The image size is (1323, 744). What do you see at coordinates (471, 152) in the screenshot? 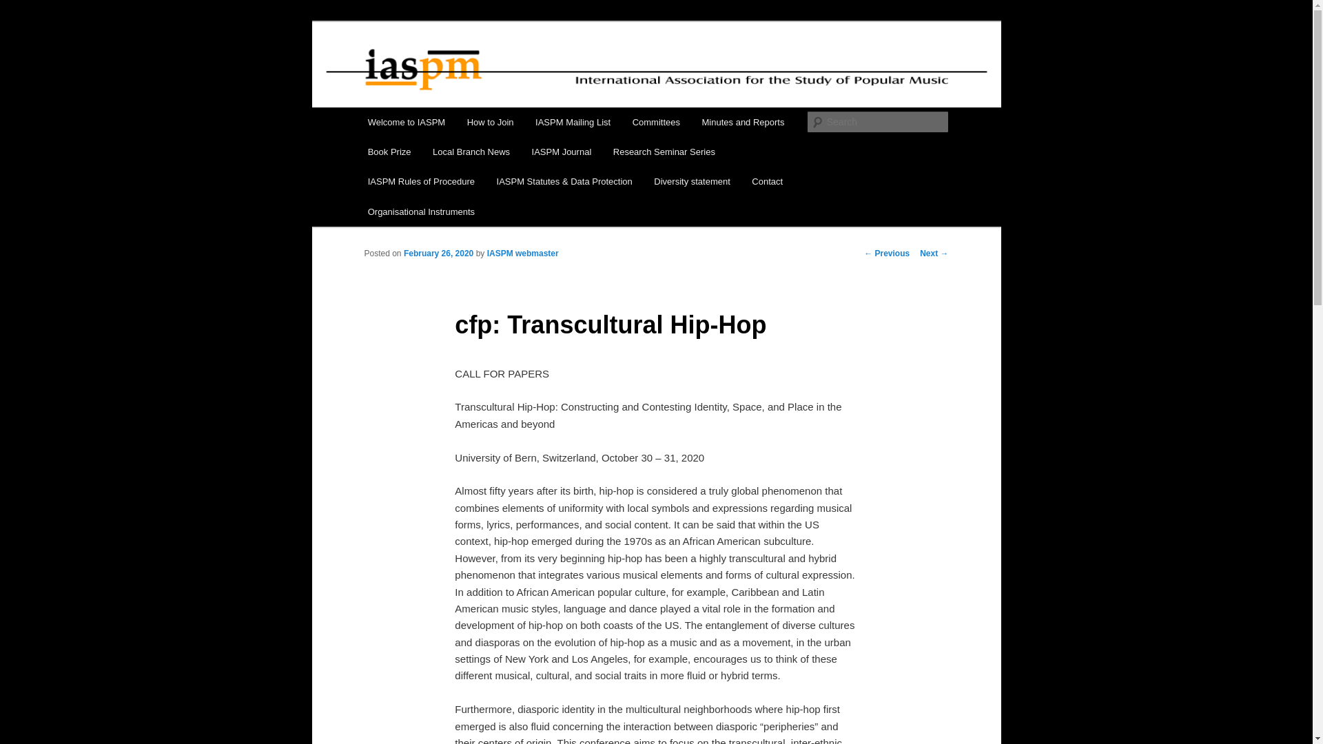
I see `Local Branch News` at bounding box center [471, 152].